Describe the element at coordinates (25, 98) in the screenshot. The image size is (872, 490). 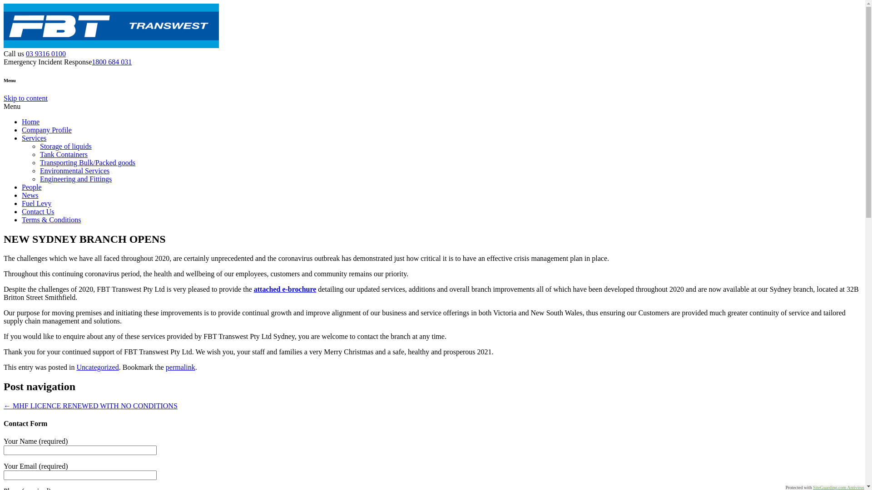
I see `Skip to content` at that location.